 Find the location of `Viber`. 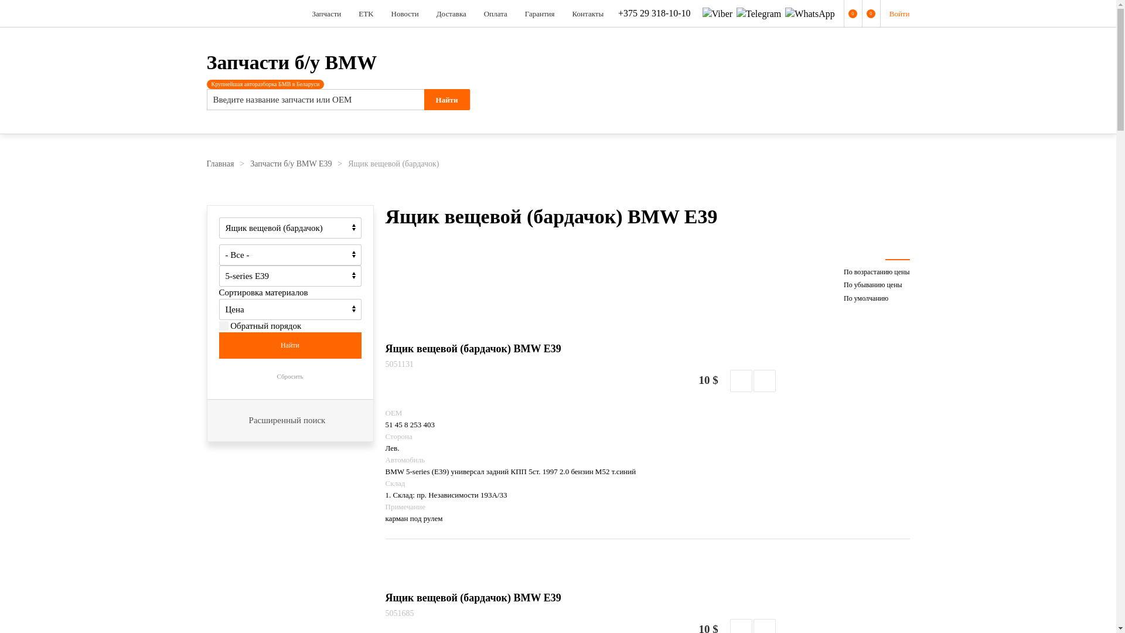

Viber is located at coordinates (717, 14).